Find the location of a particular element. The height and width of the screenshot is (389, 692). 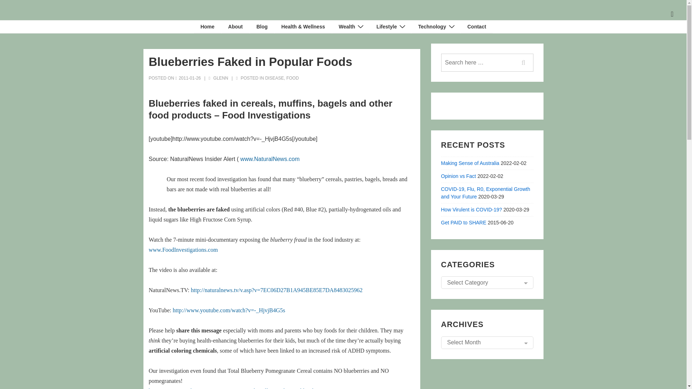

Lifestyle is located at coordinates (390, 27).